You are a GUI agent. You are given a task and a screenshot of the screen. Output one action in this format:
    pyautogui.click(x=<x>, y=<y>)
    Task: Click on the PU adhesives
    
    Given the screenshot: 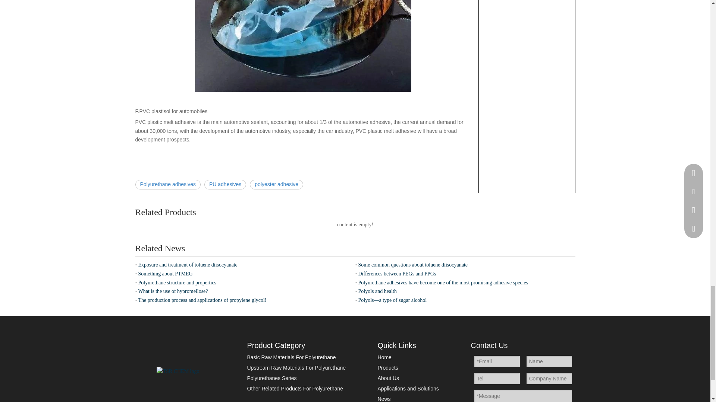 What is the action you would take?
    pyautogui.click(x=225, y=184)
    